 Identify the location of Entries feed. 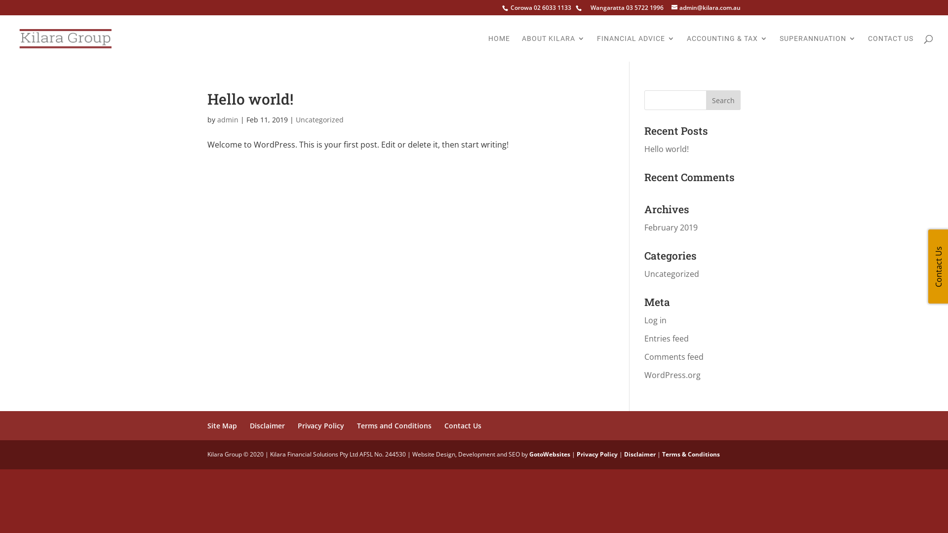
(667, 339).